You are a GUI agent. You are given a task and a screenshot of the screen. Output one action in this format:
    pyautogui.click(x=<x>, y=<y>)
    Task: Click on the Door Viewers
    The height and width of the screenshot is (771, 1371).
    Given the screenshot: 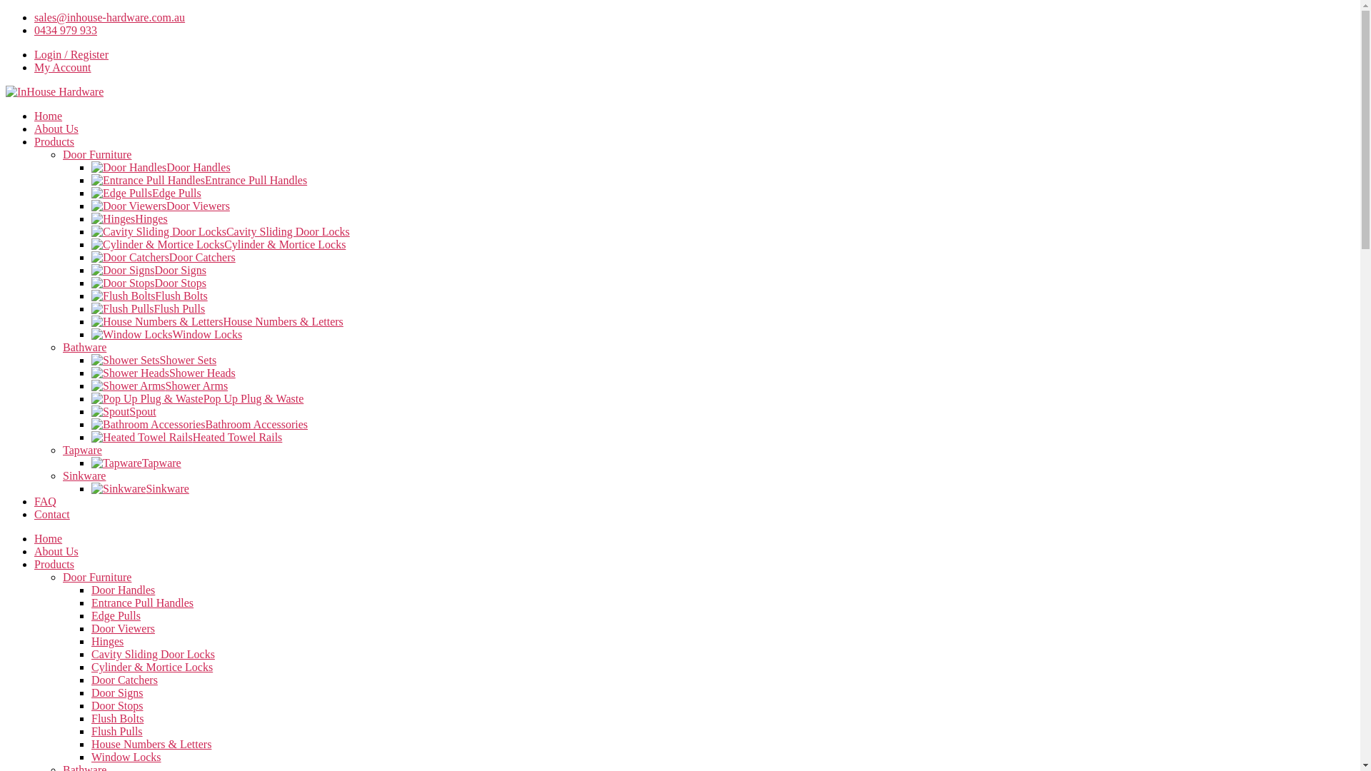 What is the action you would take?
    pyautogui.click(x=199, y=206)
    